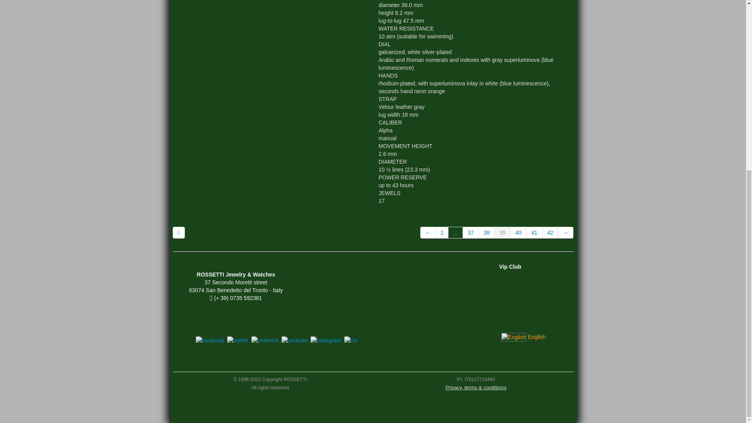 This screenshot has width=752, height=423. What do you see at coordinates (471, 233) in the screenshot?
I see `37` at bounding box center [471, 233].